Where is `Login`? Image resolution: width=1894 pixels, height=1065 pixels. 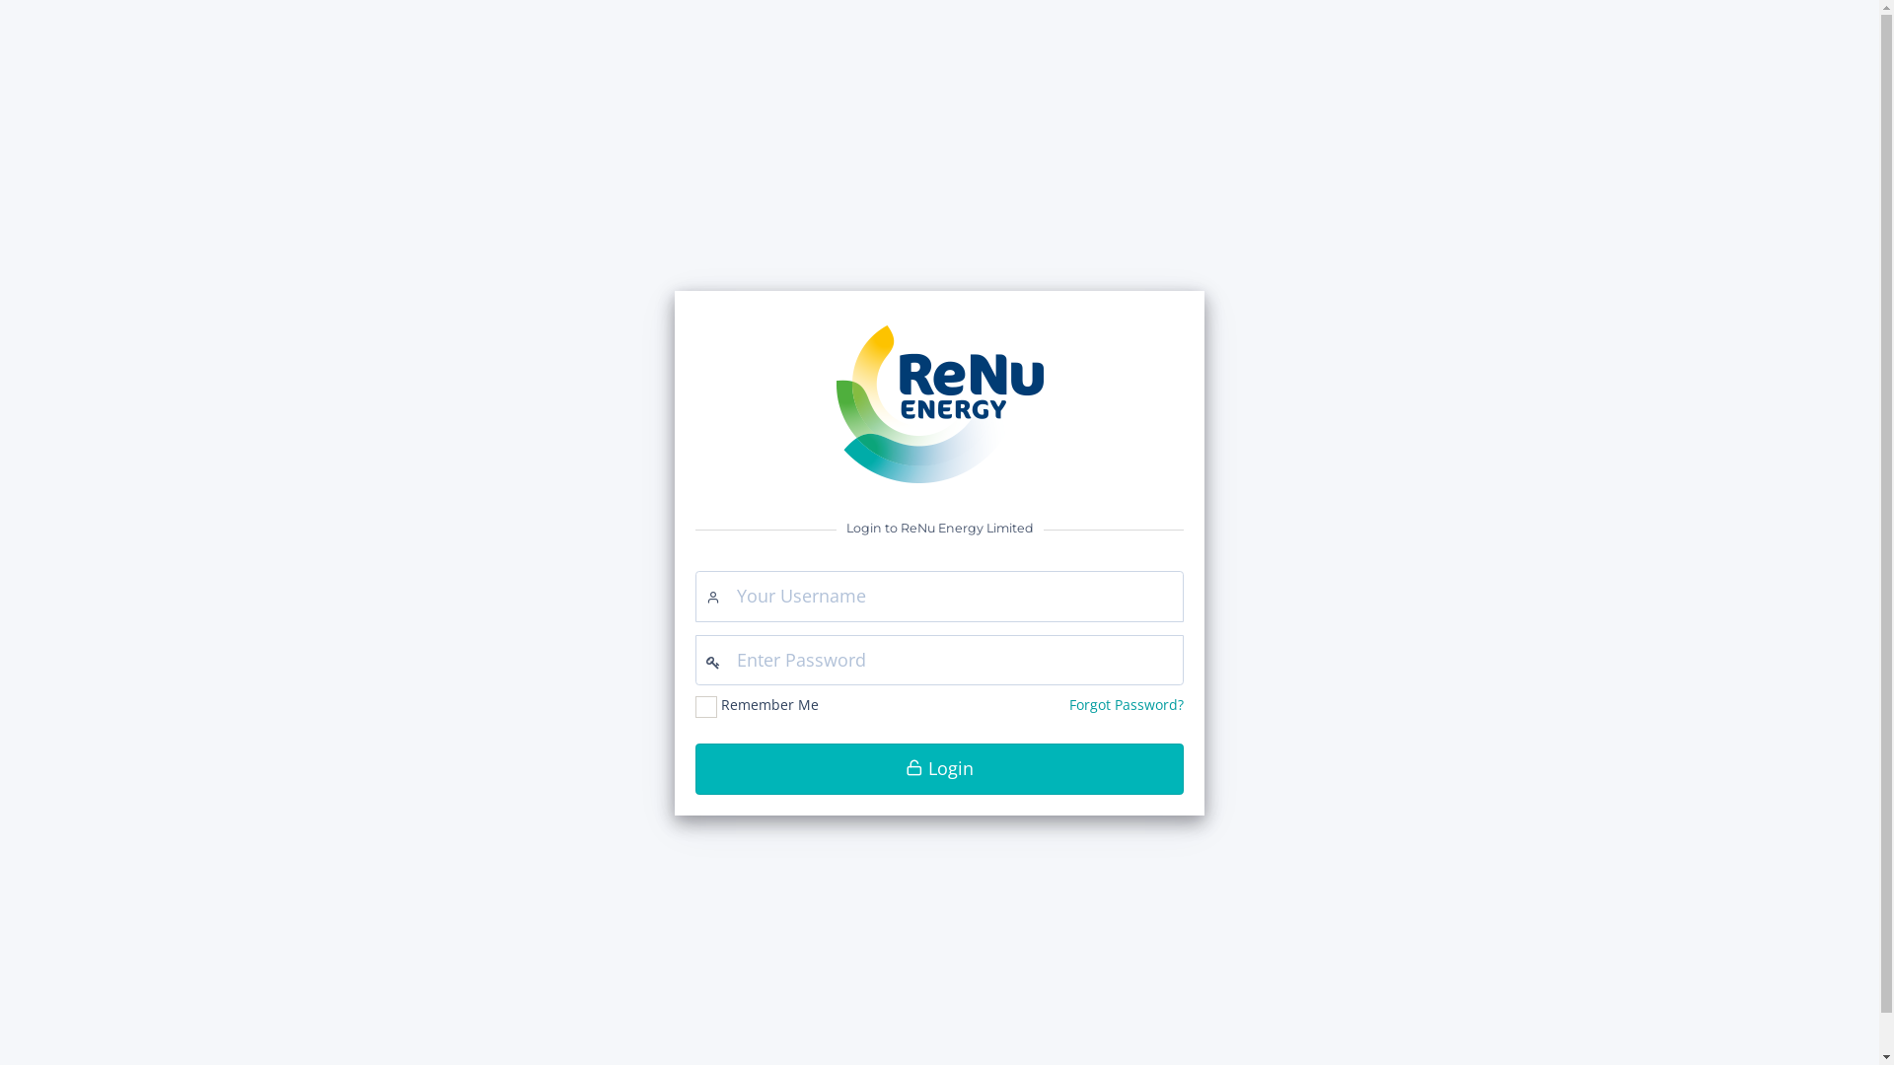 Login is located at coordinates (939, 769).